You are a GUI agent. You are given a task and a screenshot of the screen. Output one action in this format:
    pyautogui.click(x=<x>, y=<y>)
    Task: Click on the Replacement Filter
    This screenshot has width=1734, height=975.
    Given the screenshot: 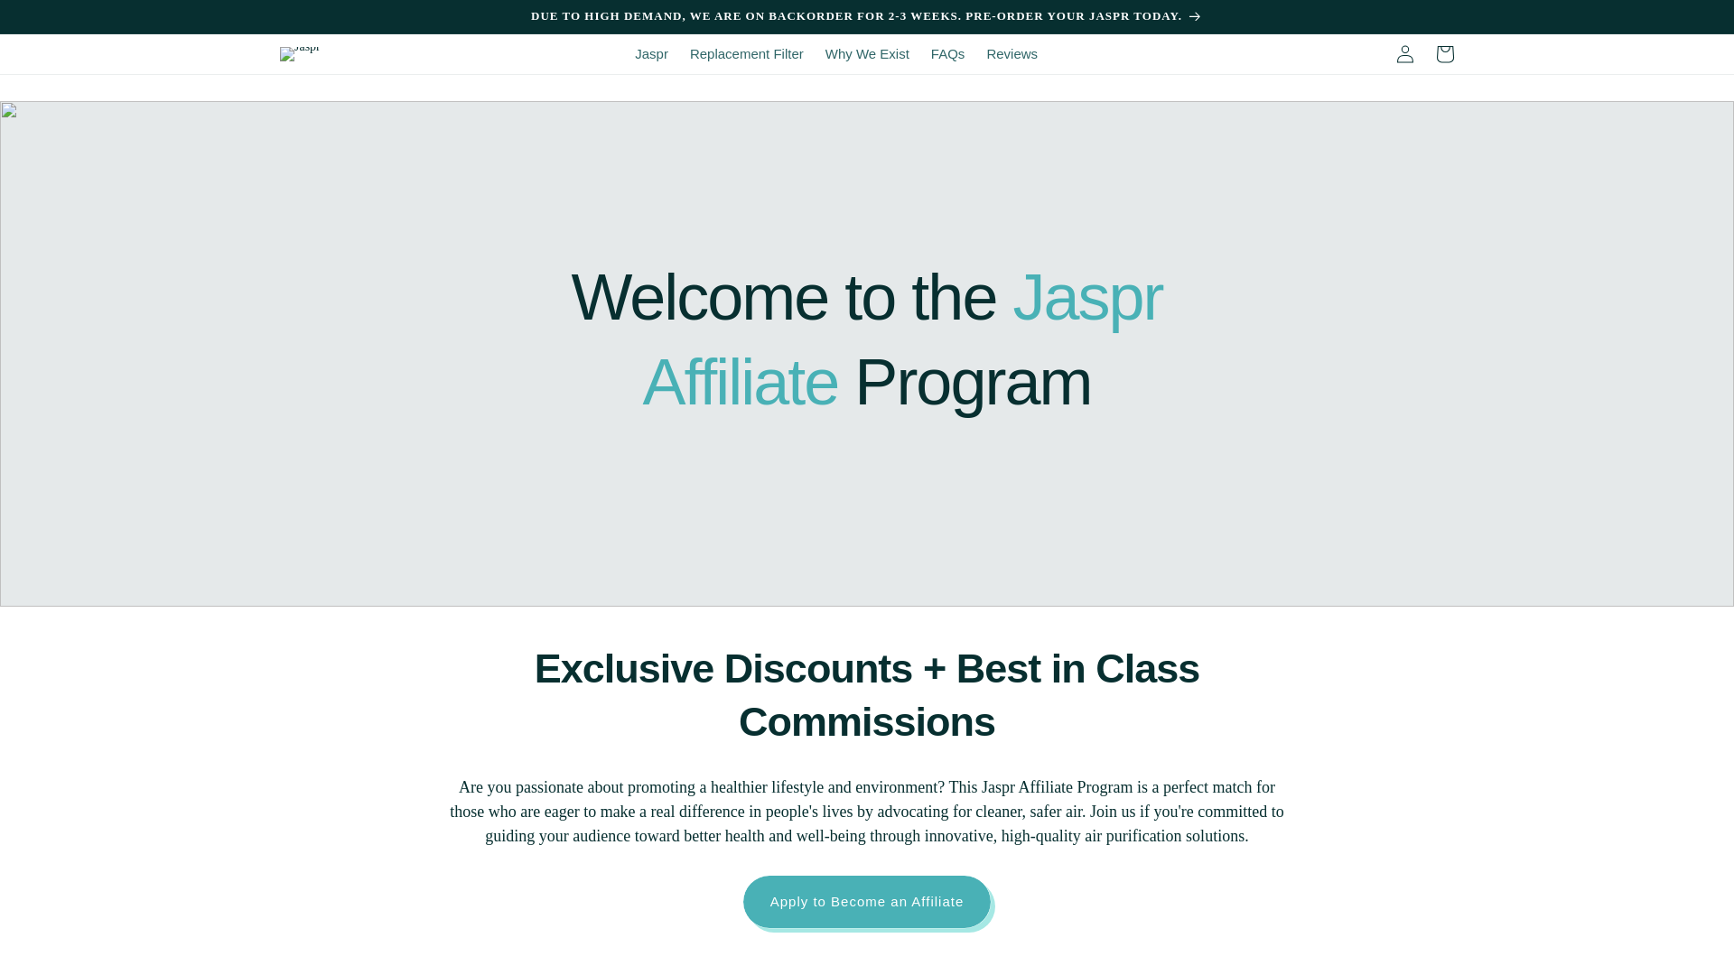 What is the action you would take?
    pyautogui.click(x=747, y=54)
    